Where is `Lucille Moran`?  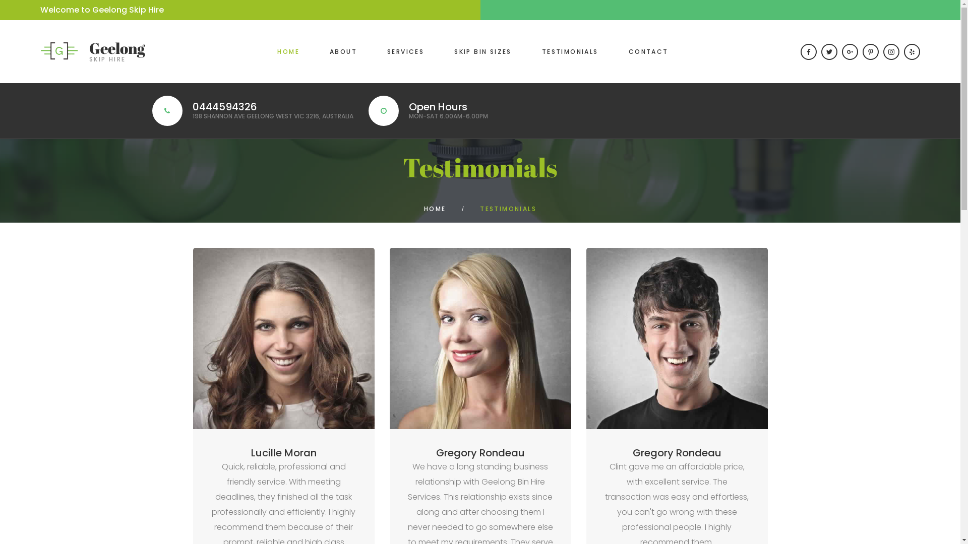 Lucille Moran is located at coordinates (284, 453).